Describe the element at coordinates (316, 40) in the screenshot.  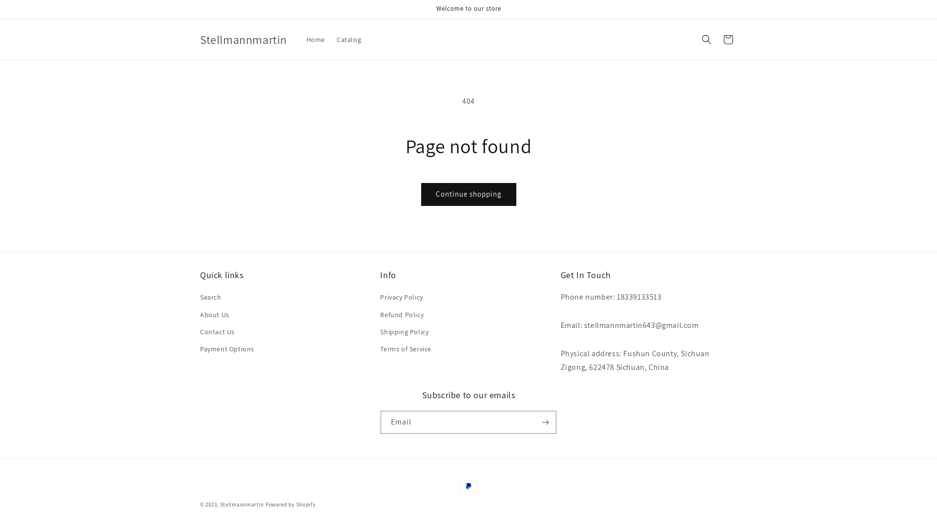
I see `Home` at that location.